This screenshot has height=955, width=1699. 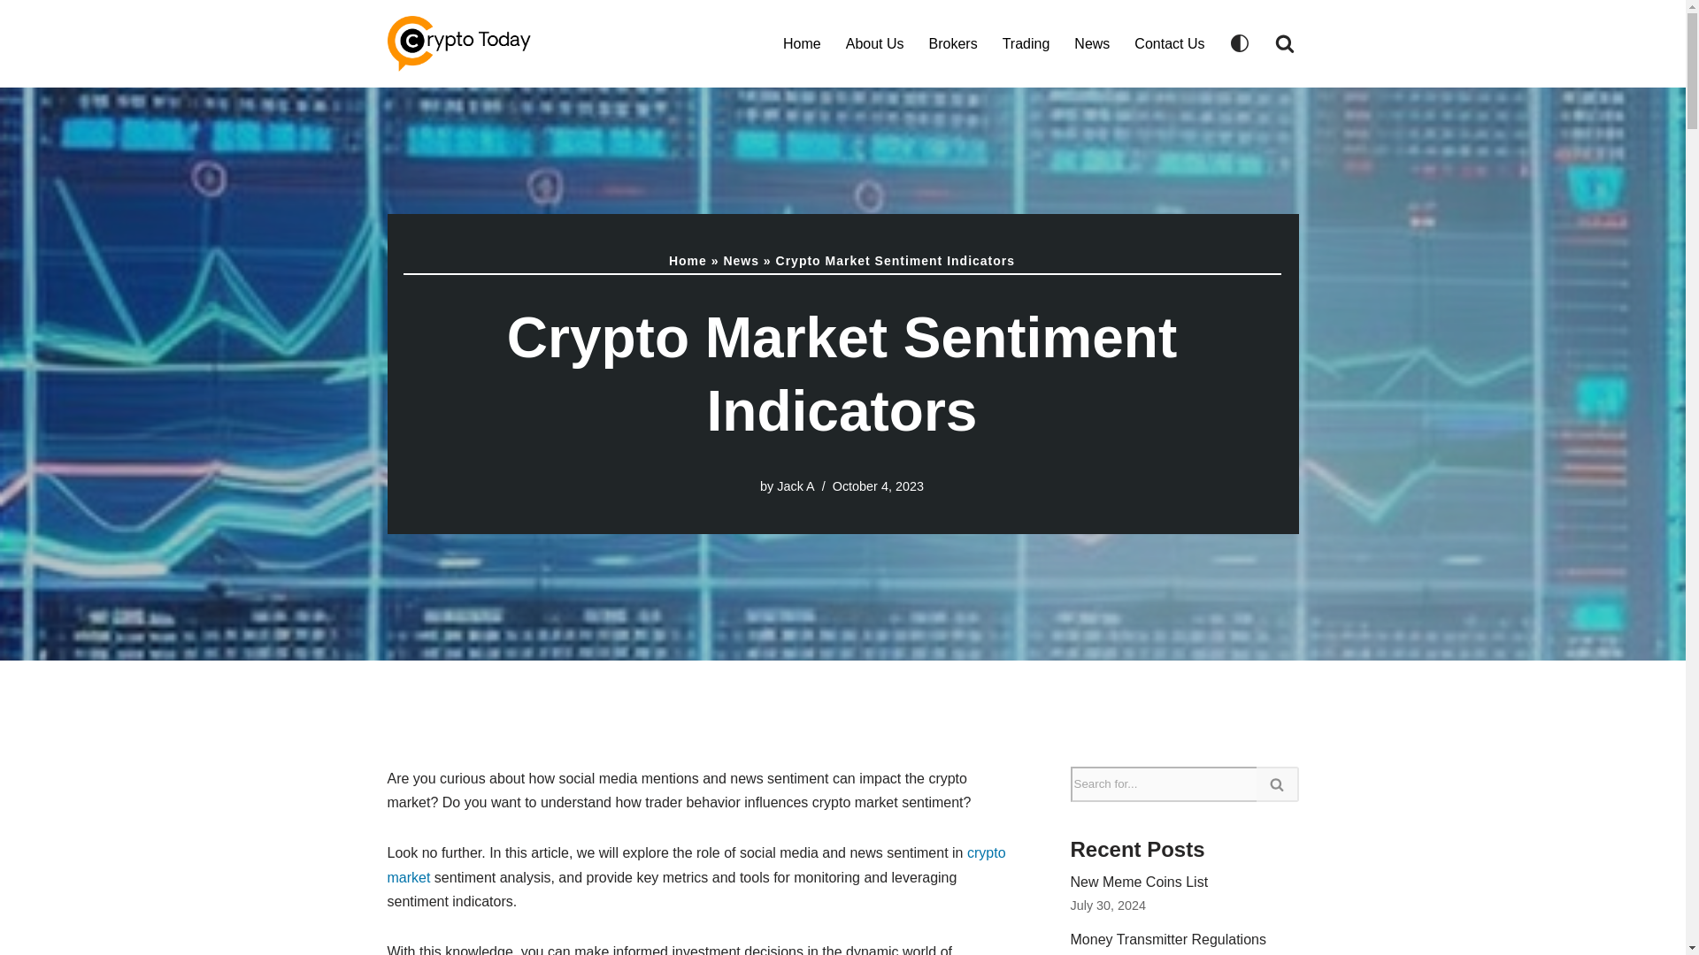 I want to click on Home, so click(x=802, y=42).